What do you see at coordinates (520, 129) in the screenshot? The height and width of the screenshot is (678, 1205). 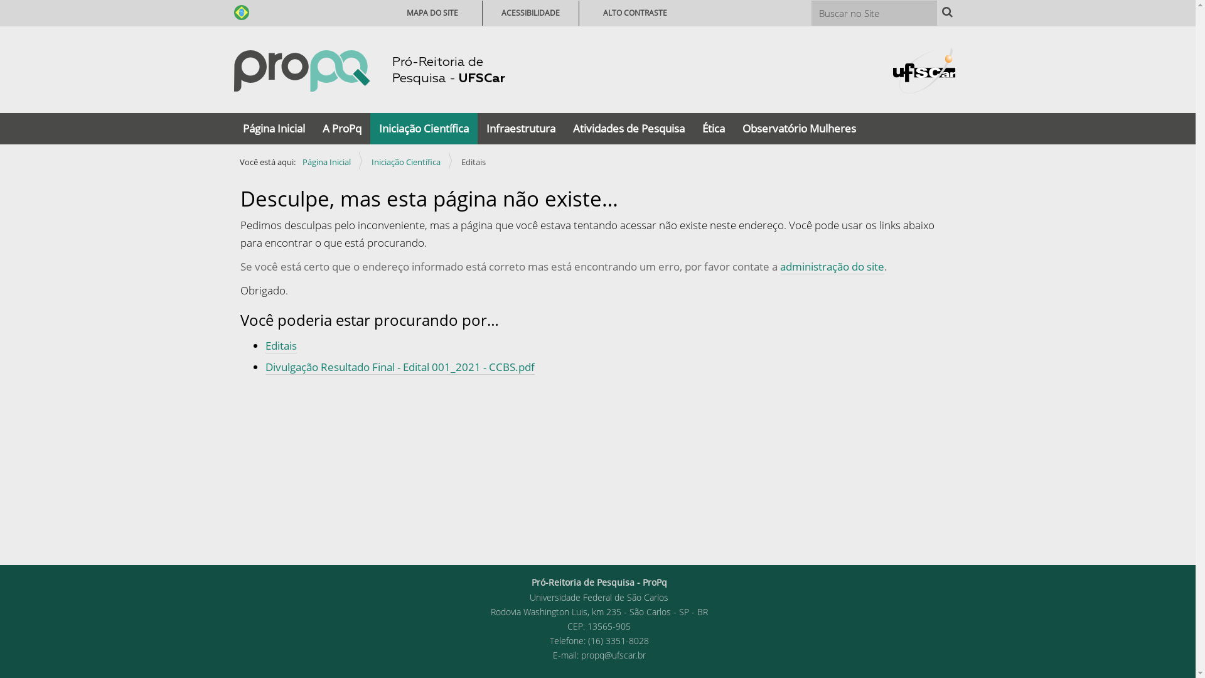 I see `Infraestrutura` at bounding box center [520, 129].